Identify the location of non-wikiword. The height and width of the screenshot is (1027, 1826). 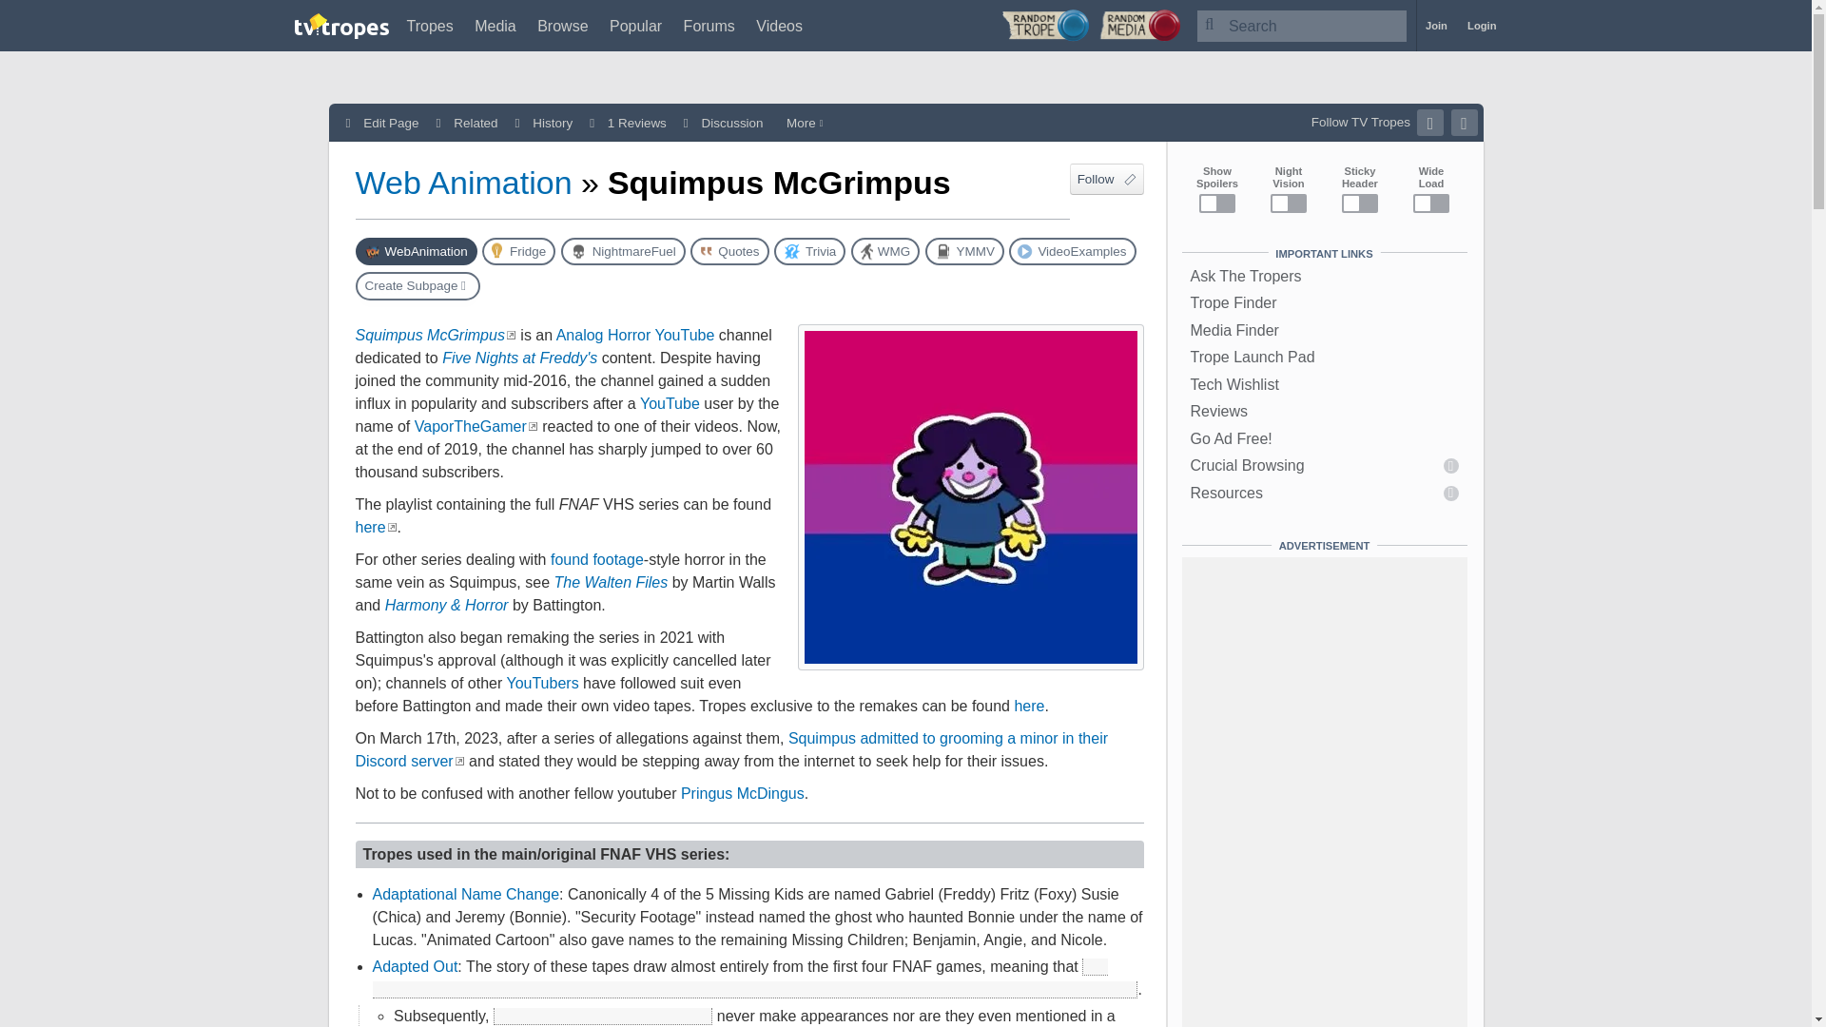
(470, 426).